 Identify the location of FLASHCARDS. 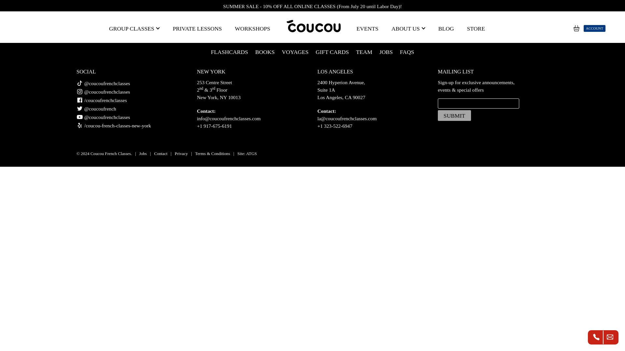
(229, 52).